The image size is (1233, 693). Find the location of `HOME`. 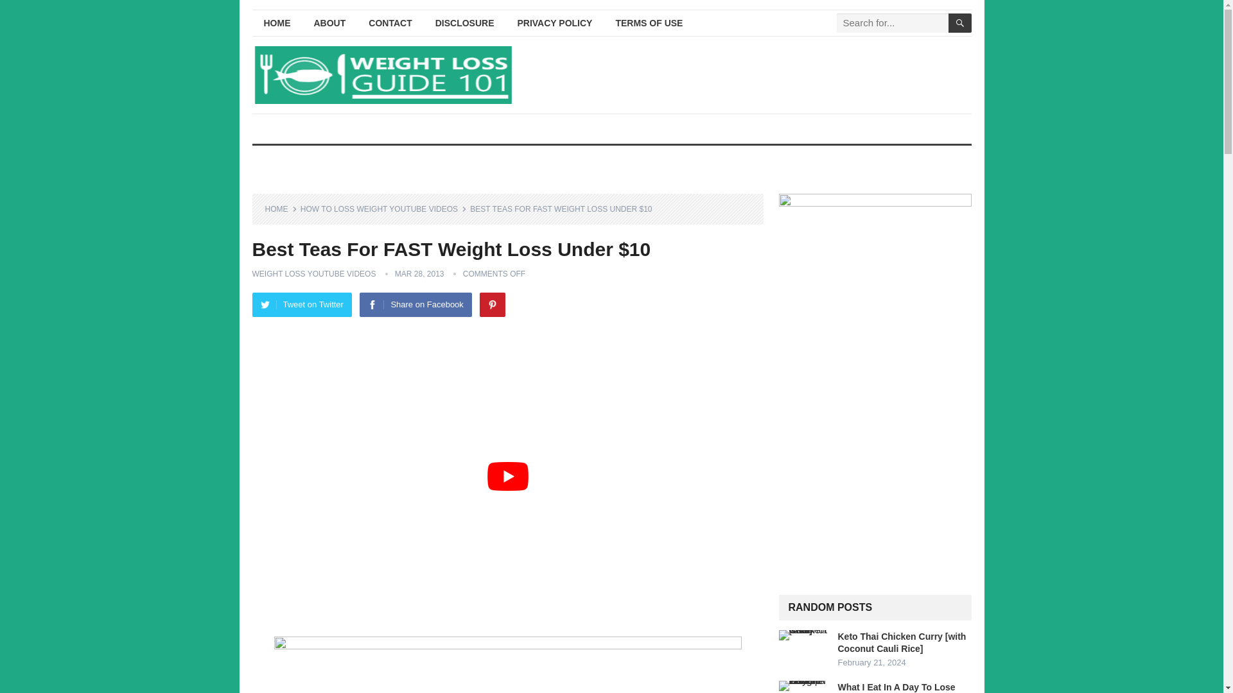

HOME is located at coordinates (281, 209).